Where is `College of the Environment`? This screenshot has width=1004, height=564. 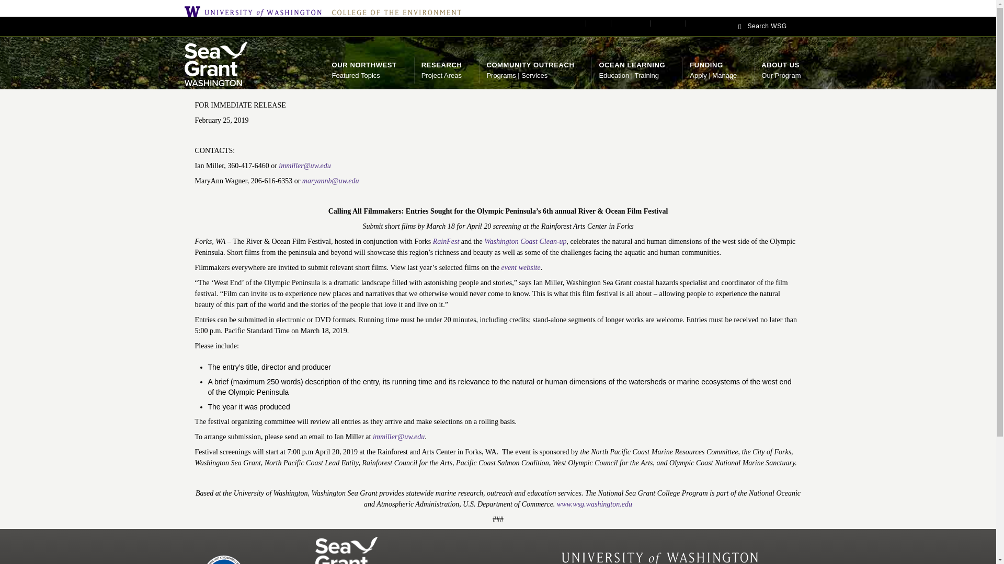
College of the Environment is located at coordinates (779, 26).